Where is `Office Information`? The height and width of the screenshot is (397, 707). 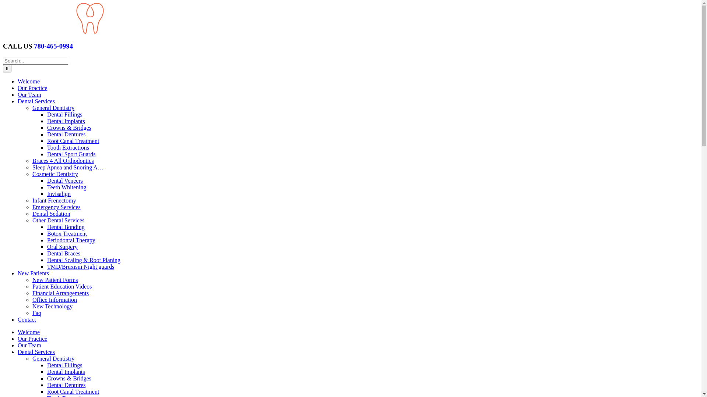 Office Information is located at coordinates (54, 300).